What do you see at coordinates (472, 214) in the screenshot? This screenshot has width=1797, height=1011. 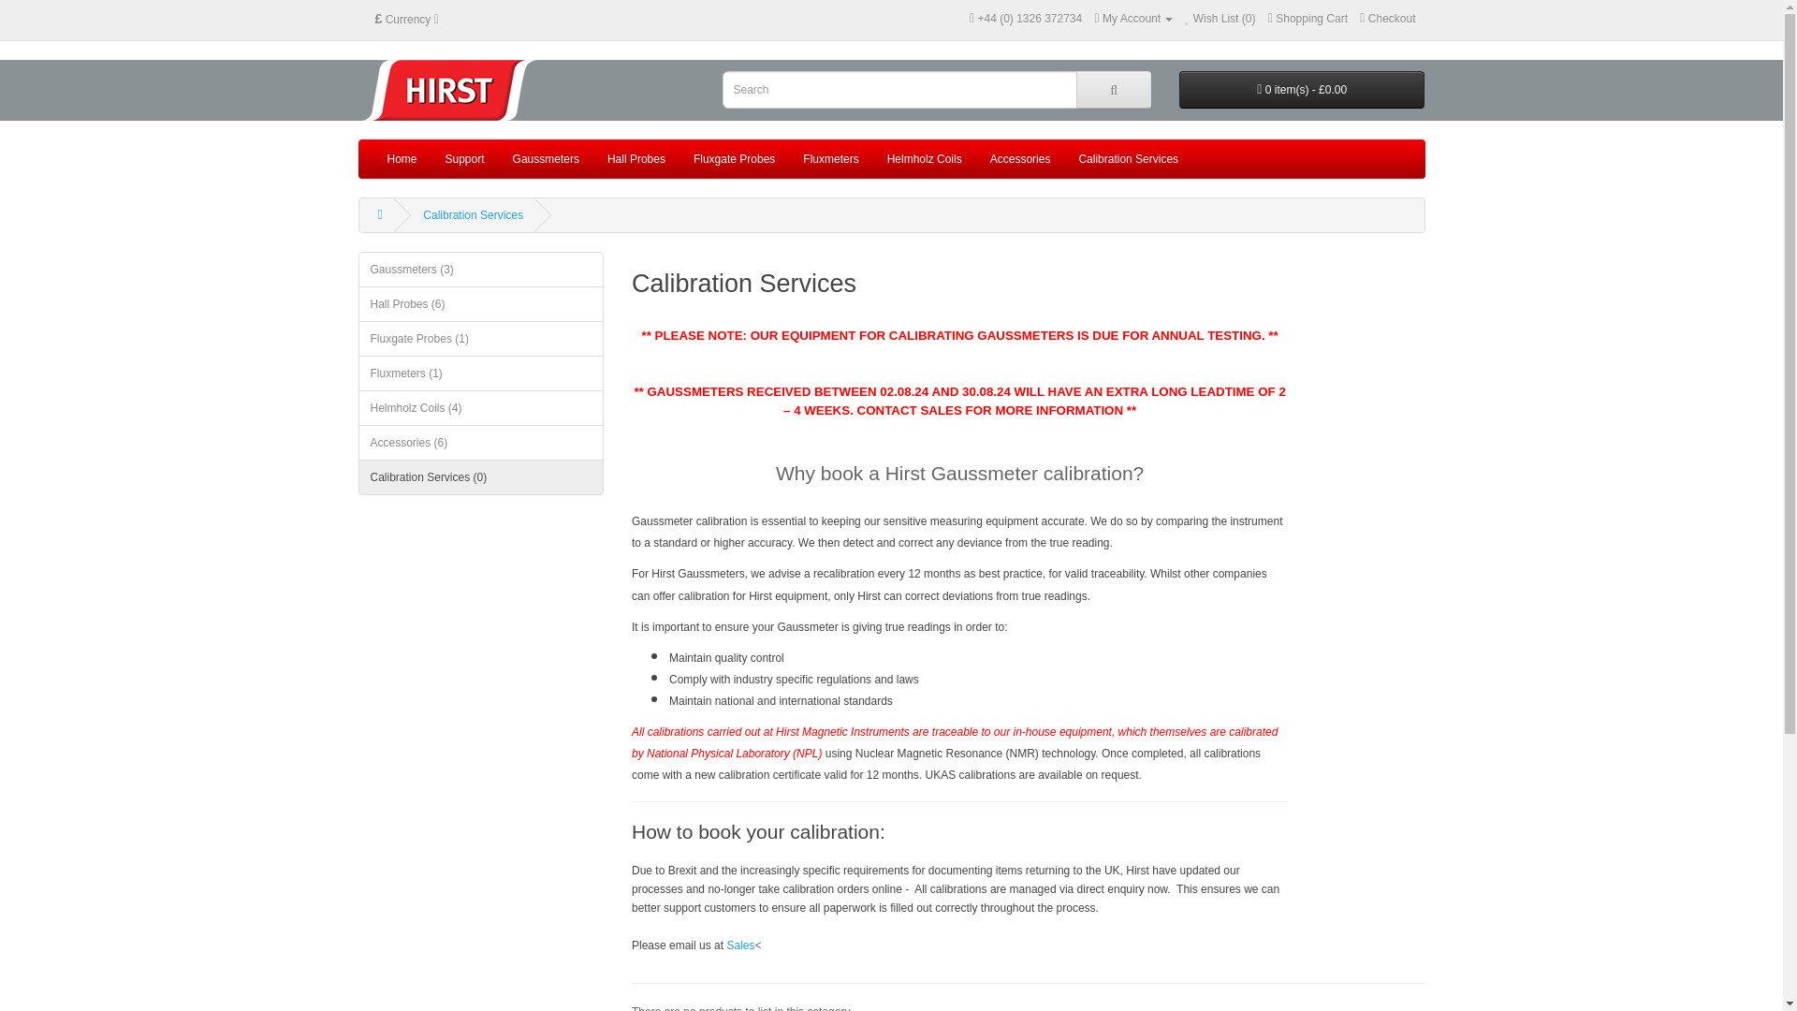 I see `Calibration Services` at bounding box center [472, 214].